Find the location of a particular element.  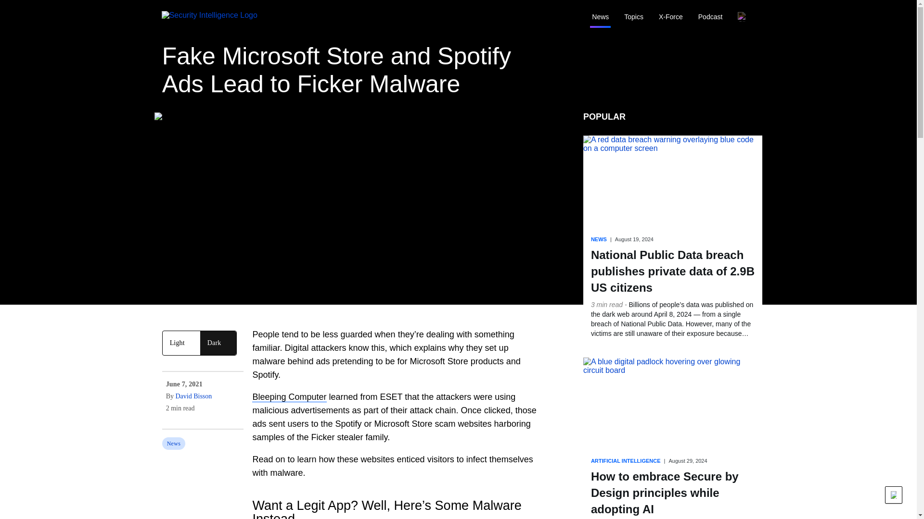

News is located at coordinates (600, 17).